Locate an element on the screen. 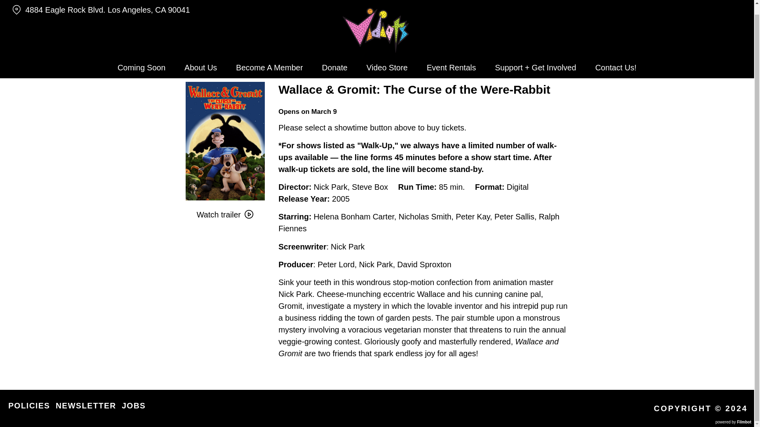 Image resolution: width=760 pixels, height=427 pixels. Watch trailer is located at coordinates (225, 214).